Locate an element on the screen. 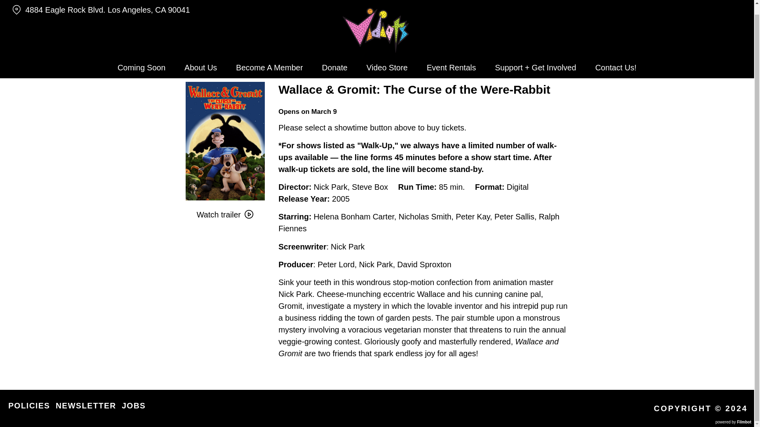 Image resolution: width=760 pixels, height=427 pixels. Watch trailer is located at coordinates (225, 214).